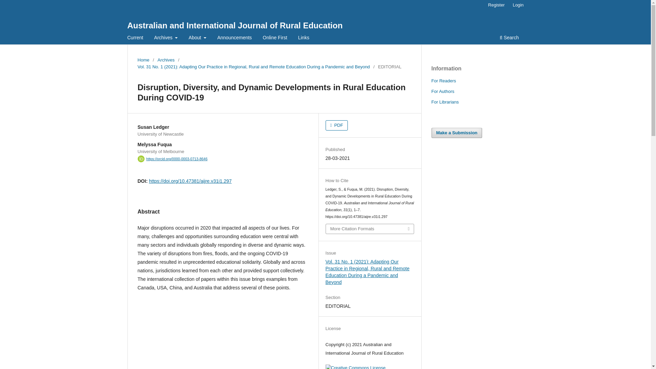  Describe the element at coordinates (165, 38) in the screenshot. I see `Archives` at that location.